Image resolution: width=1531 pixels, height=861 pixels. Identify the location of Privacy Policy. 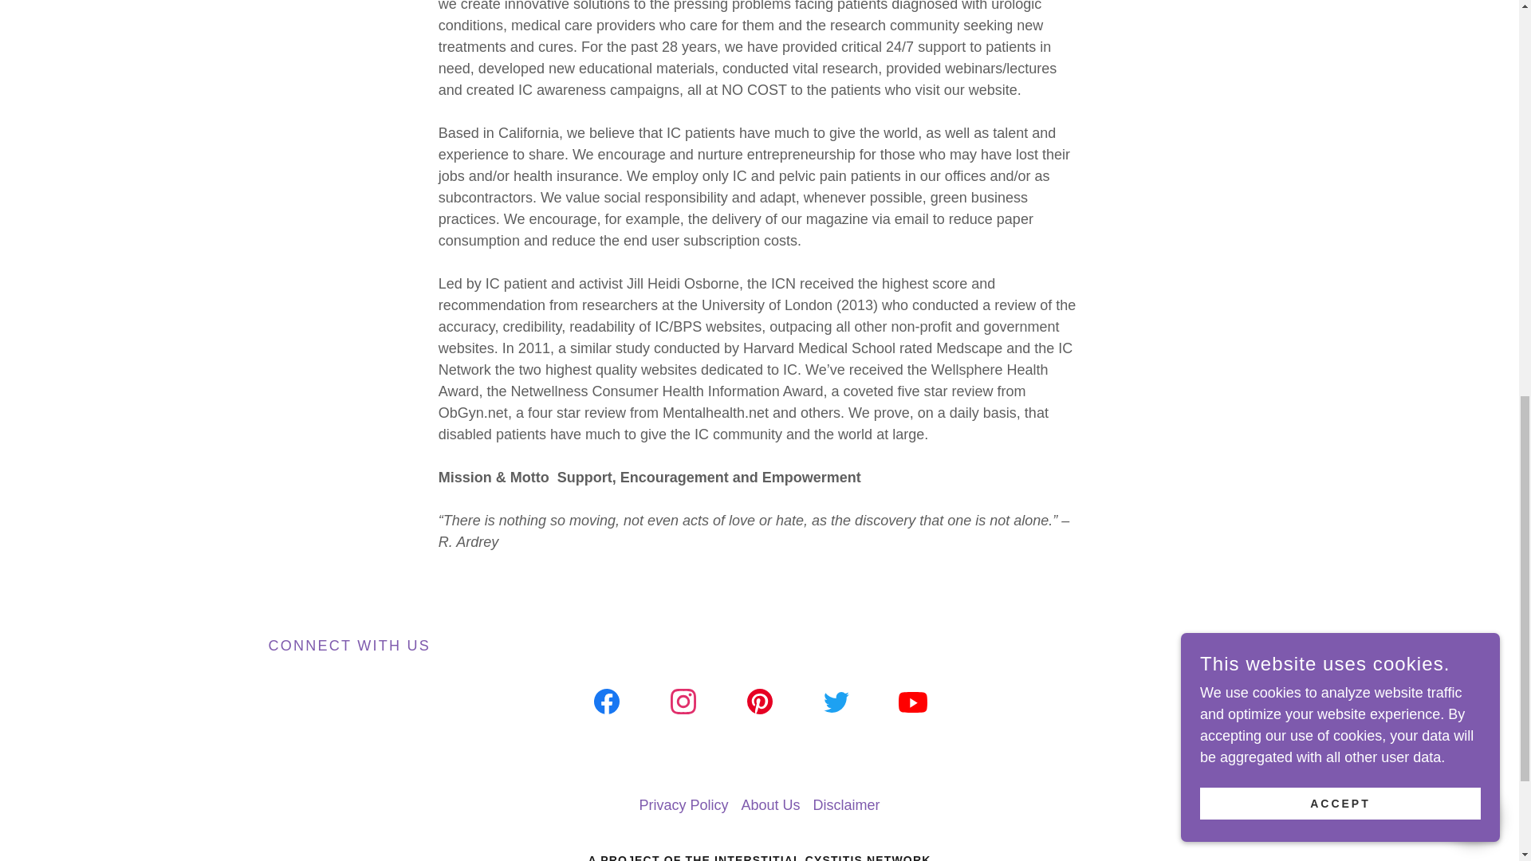
(683, 805).